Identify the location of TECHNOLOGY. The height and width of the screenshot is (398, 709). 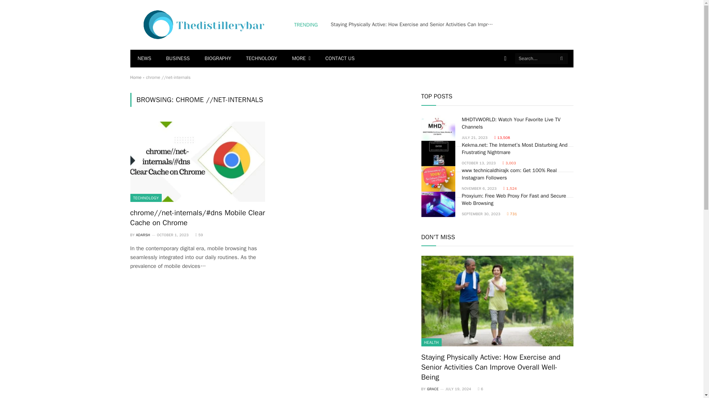
(261, 58).